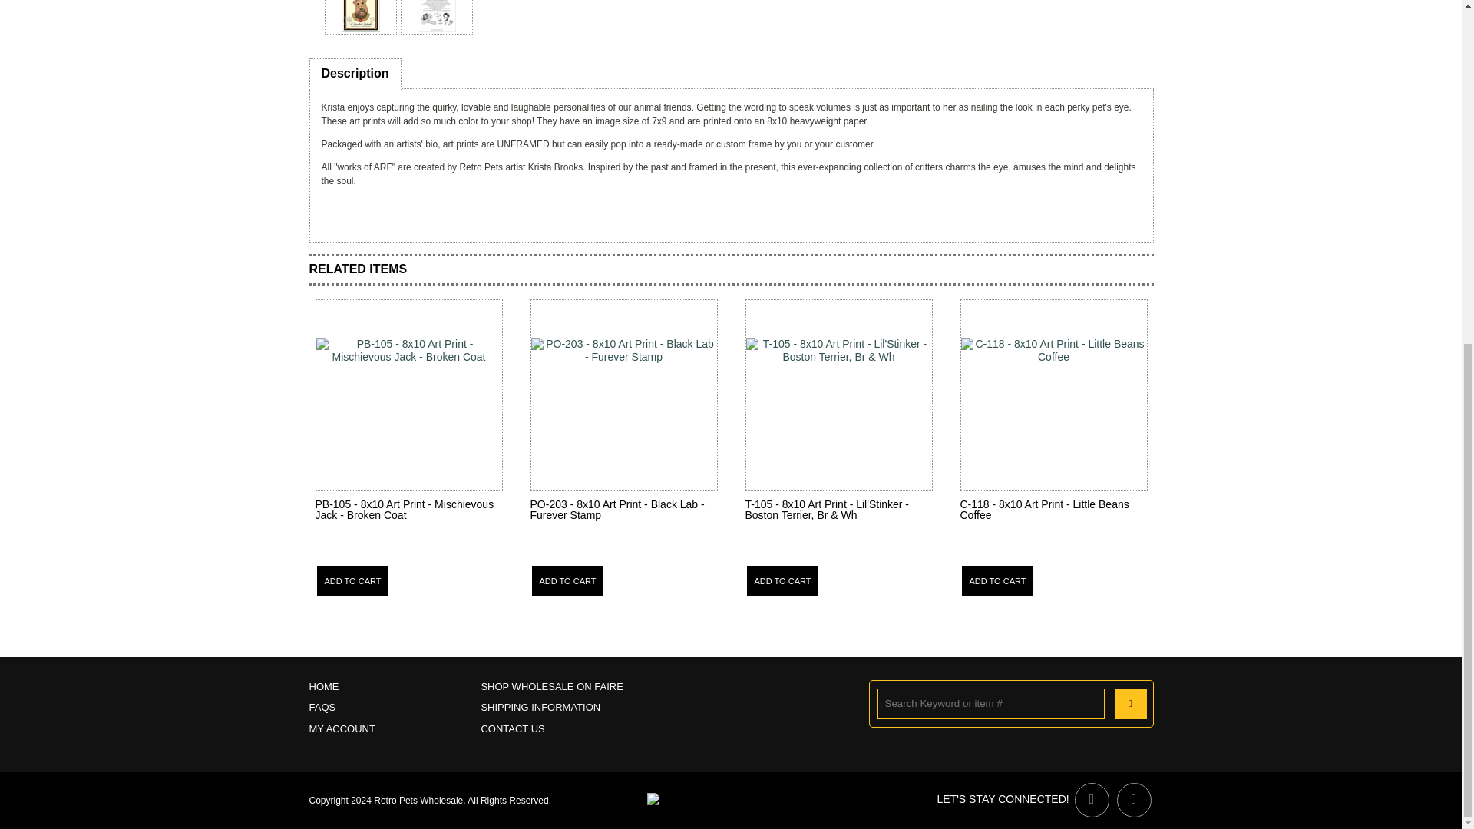  Describe the element at coordinates (1133, 800) in the screenshot. I see `Follow Us on Instagram` at that location.